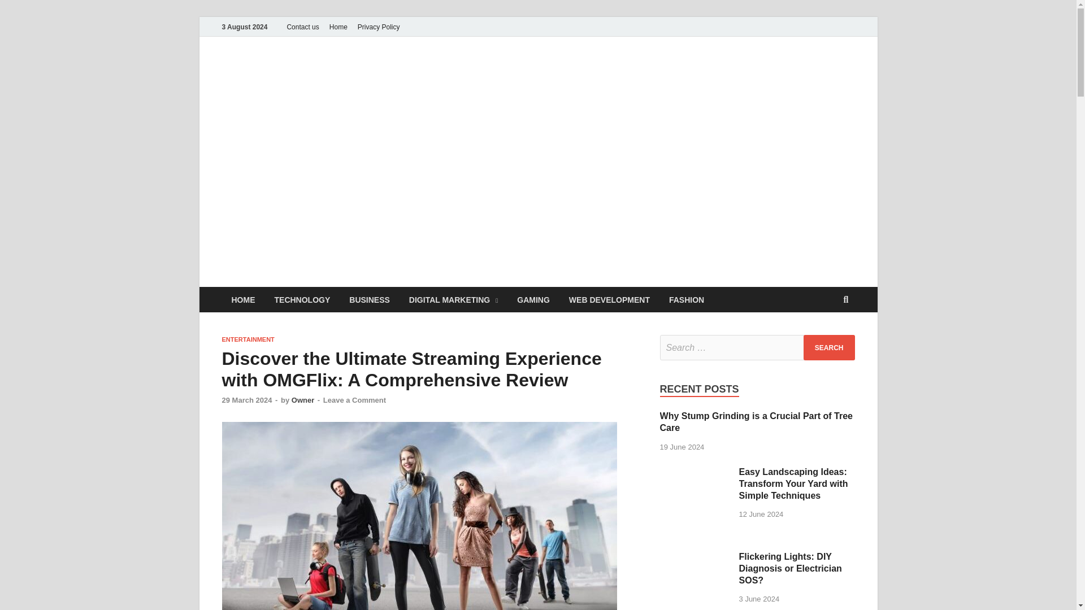  I want to click on HOME, so click(243, 299).